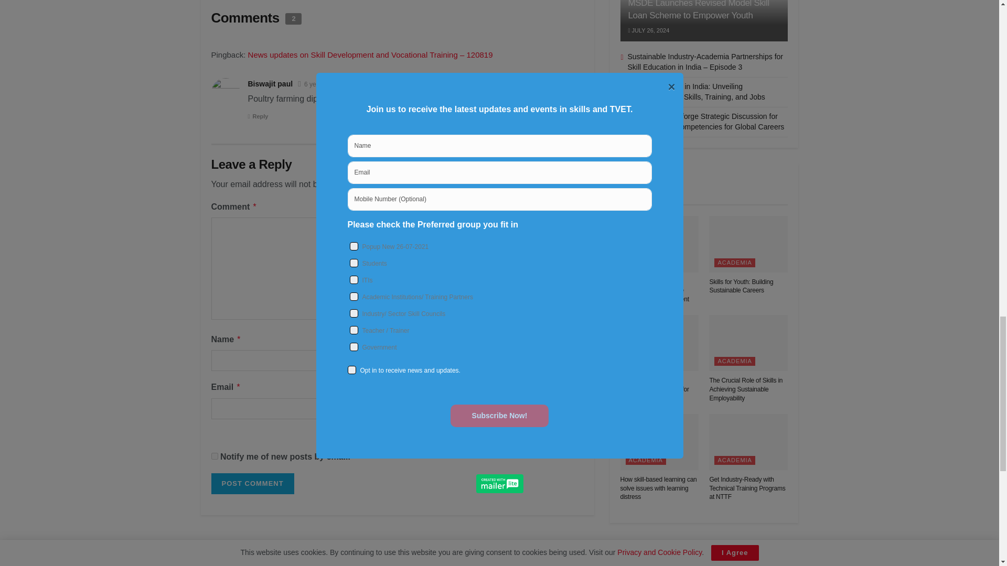 The image size is (1007, 566). I want to click on subscribe, so click(401, 434).